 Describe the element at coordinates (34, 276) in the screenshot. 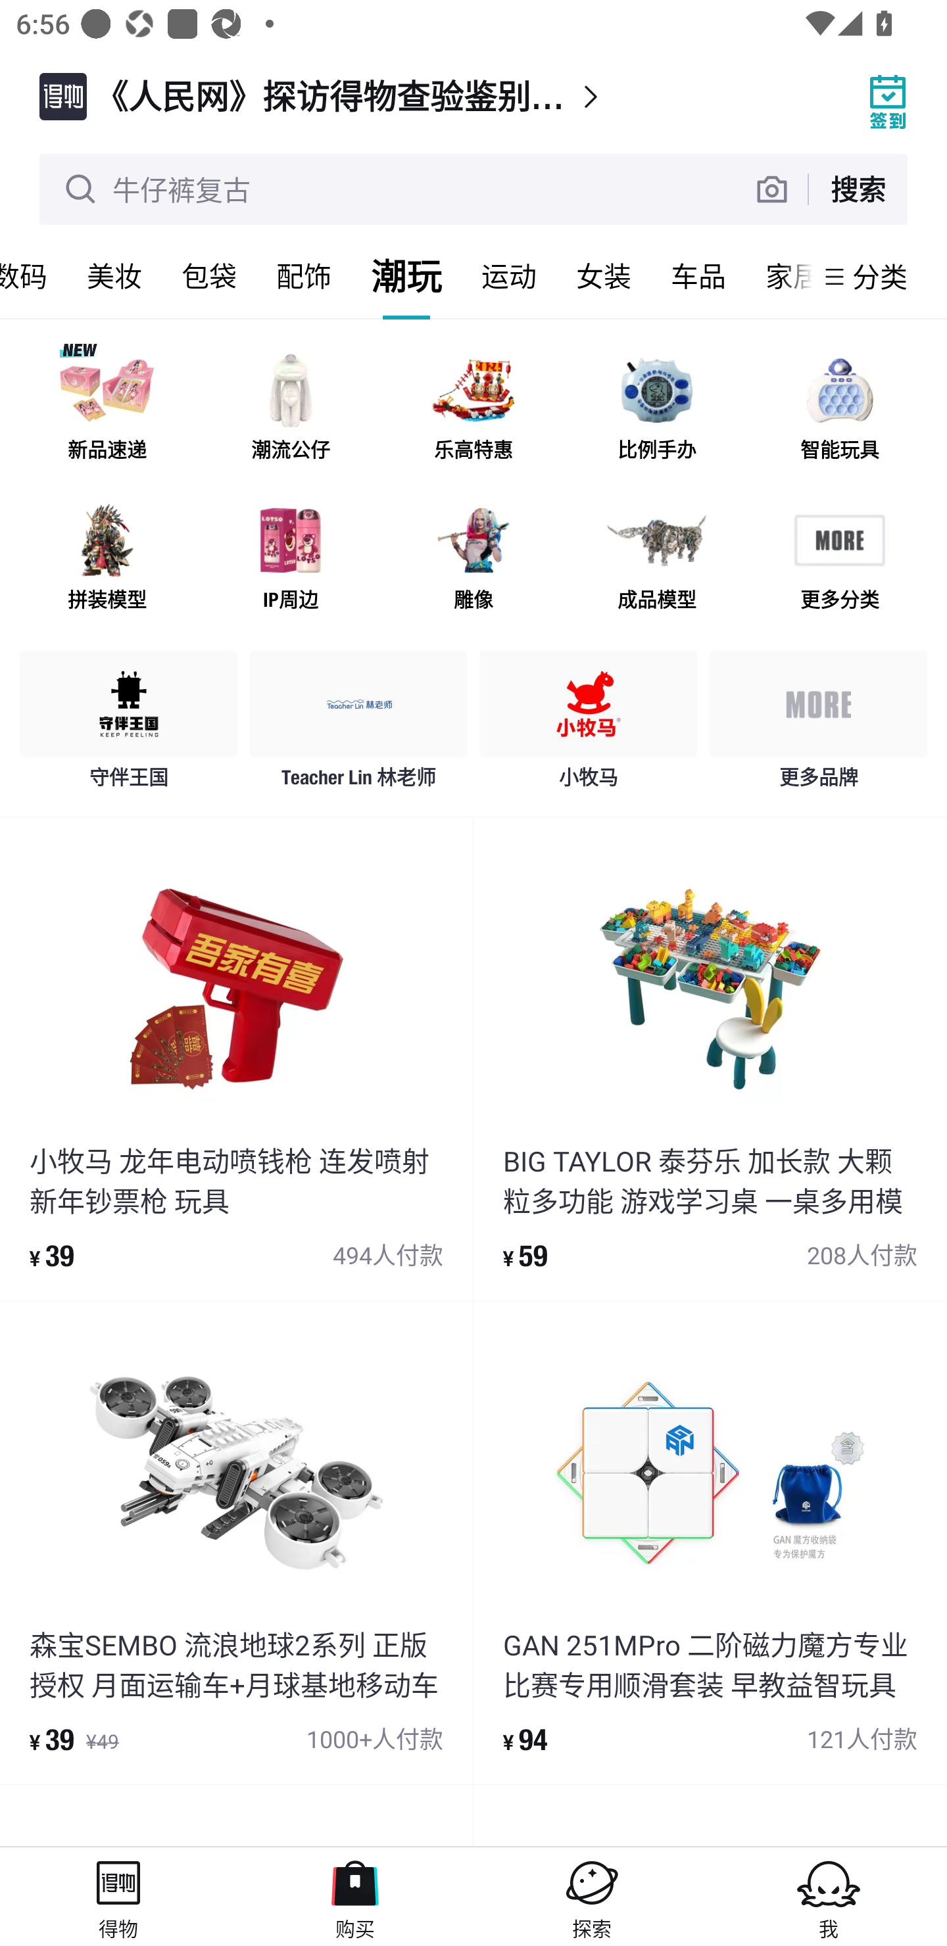

I see `数码` at that location.